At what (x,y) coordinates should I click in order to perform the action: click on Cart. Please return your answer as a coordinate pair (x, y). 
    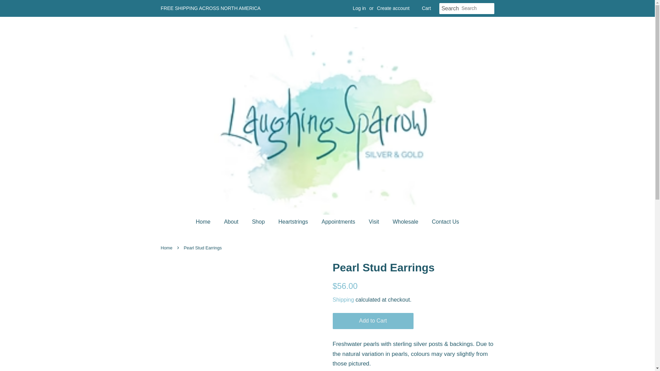
    Looking at the image, I should click on (426, 8).